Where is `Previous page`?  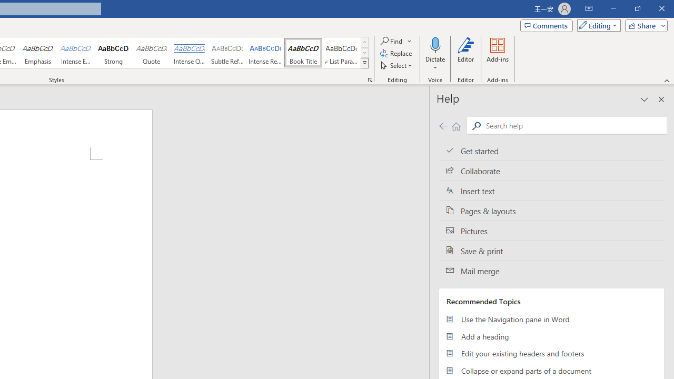
Previous page is located at coordinates (443, 125).